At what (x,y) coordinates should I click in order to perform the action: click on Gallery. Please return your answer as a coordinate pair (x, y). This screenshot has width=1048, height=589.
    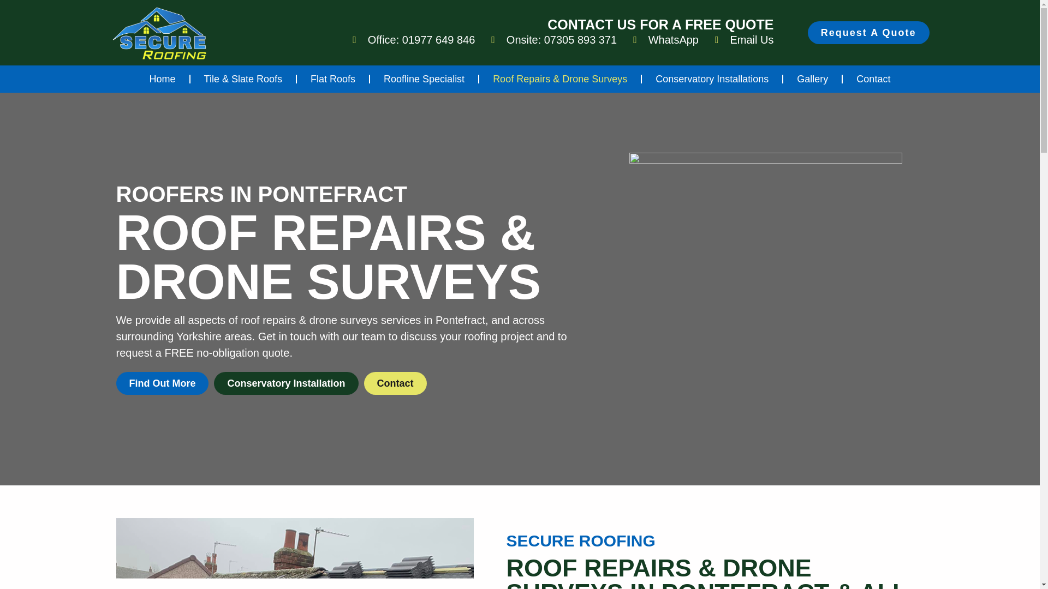
    Looking at the image, I should click on (812, 79).